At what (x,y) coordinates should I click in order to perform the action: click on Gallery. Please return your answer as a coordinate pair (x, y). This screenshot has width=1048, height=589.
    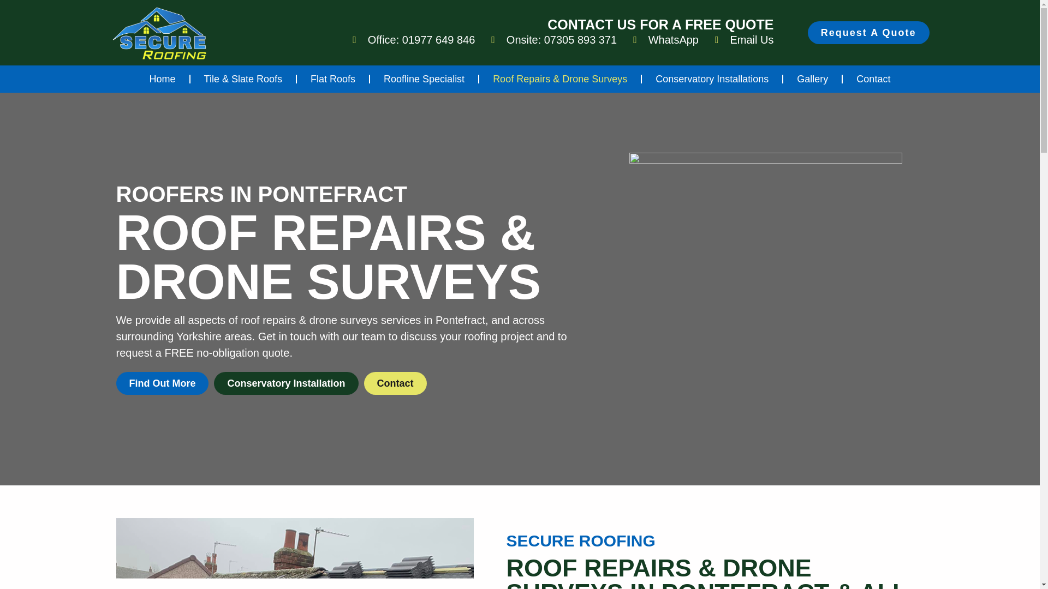
    Looking at the image, I should click on (812, 79).